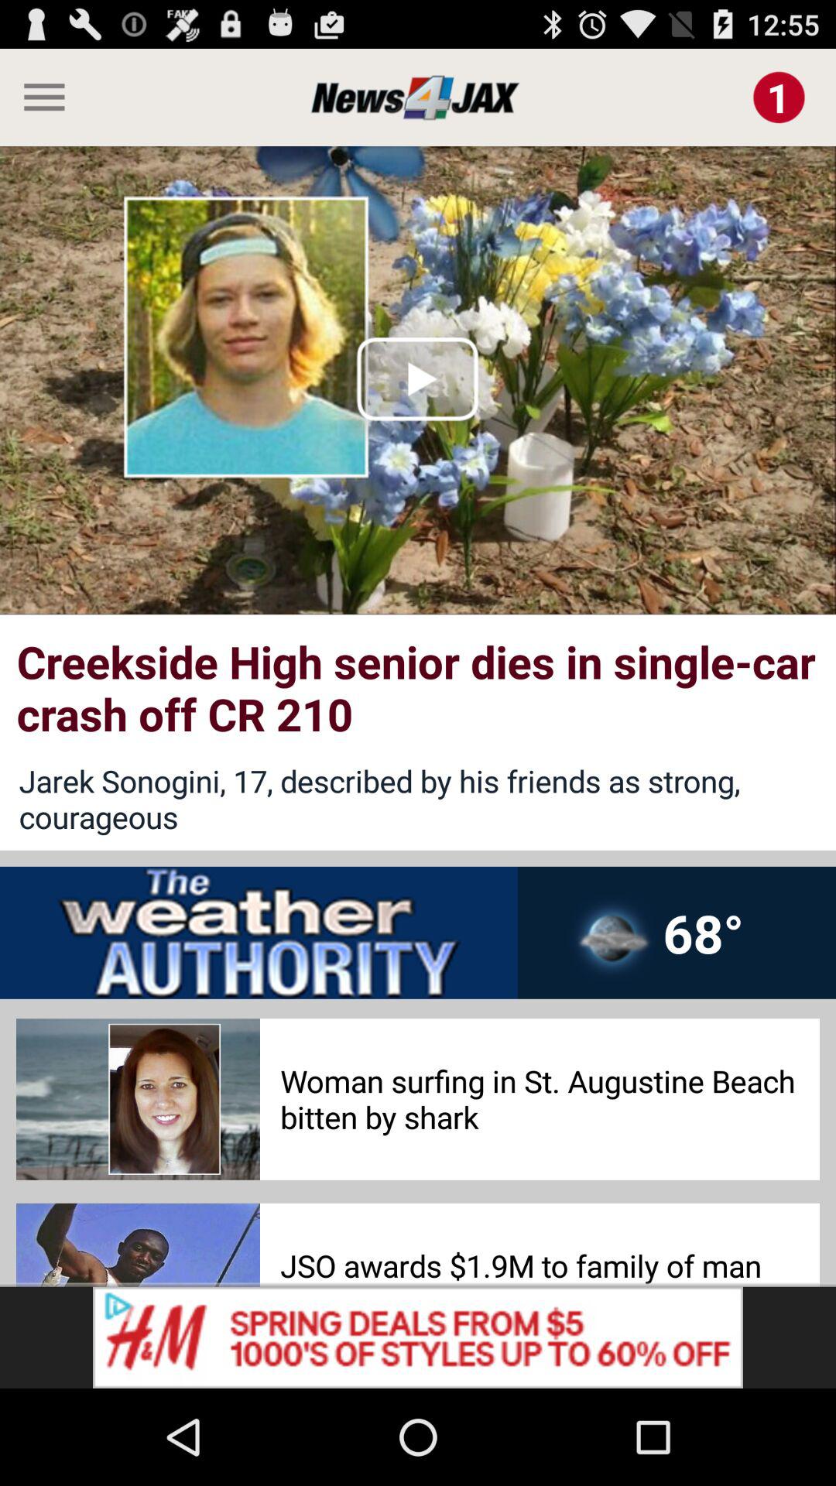 This screenshot has width=836, height=1486. I want to click on open advertisement, so click(418, 1337).